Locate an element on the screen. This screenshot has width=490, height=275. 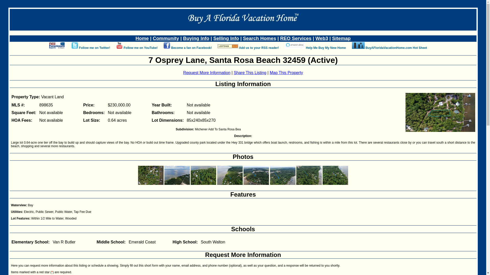
Selling Info is located at coordinates (226, 38).